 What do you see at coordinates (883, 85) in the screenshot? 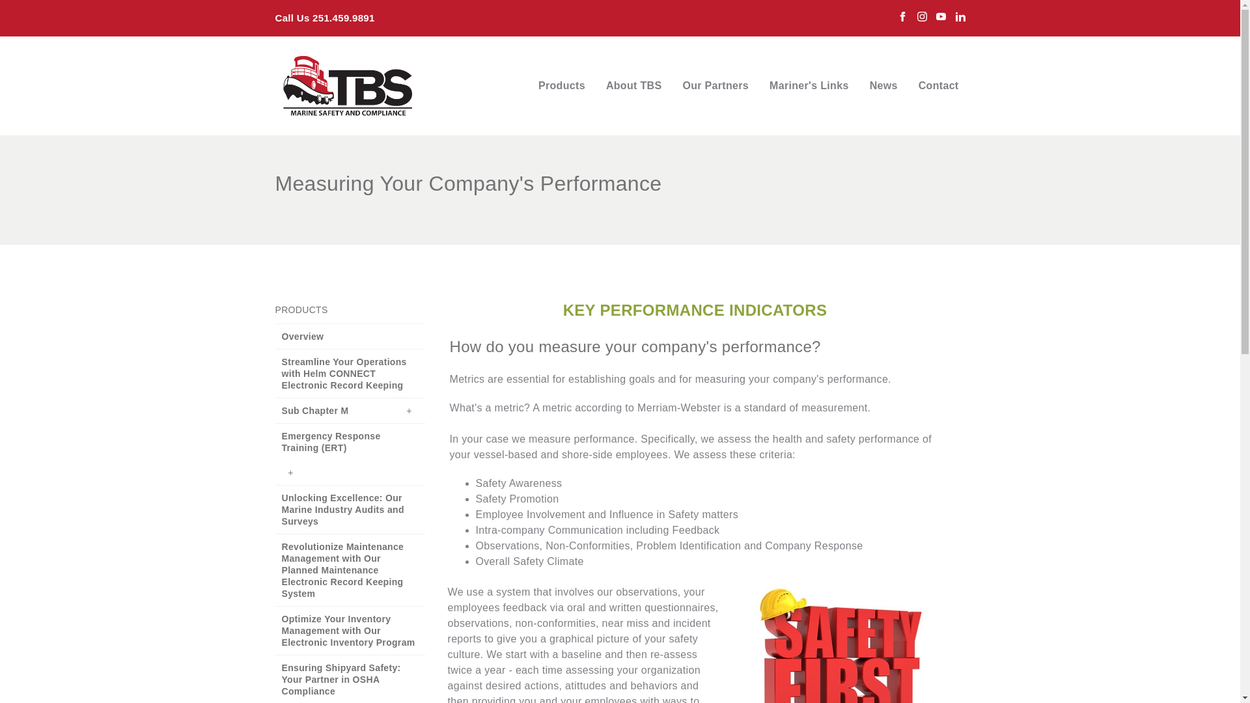
I see `News` at bounding box center [883, 85].